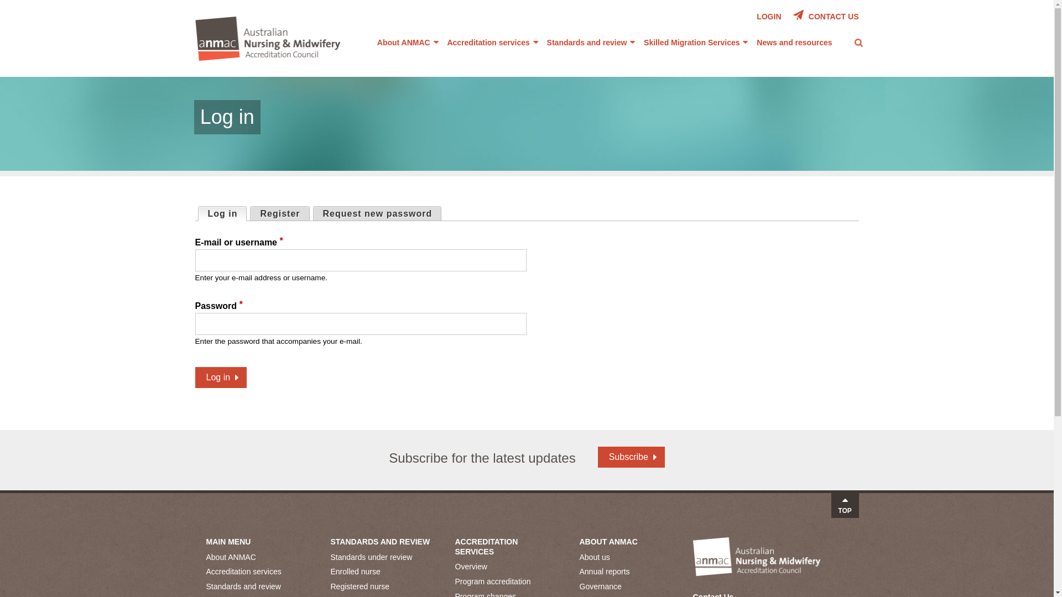 Image resolution: width=1062 pixels, height=597 pixels. I want to click on Toggle search, so click(859, 43).